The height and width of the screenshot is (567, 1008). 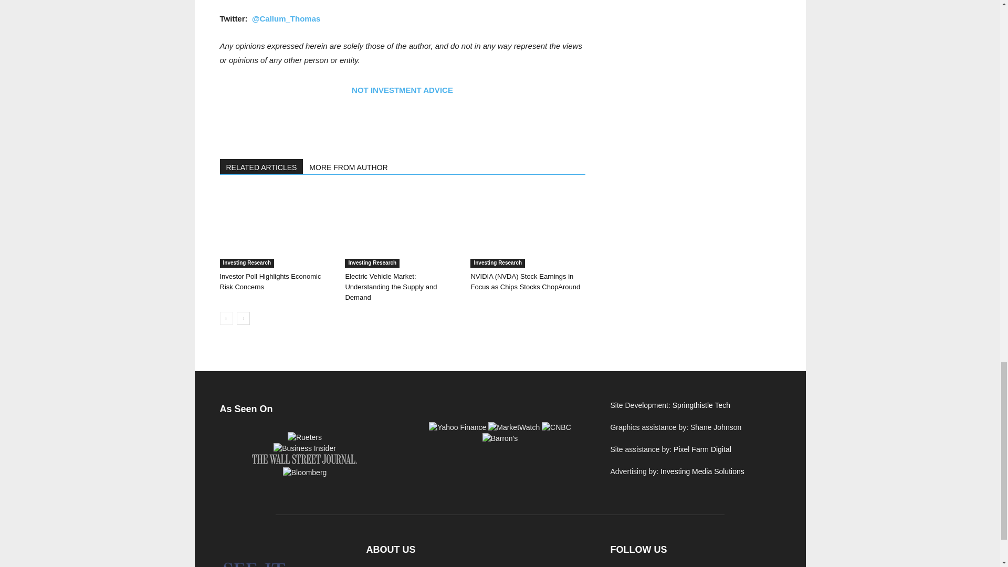 What do you see at coordinates (270, 281) in the screenshot?
I see `Investor Poll Highlights Economic Risk Concerns` at bounding box center [270, 281].